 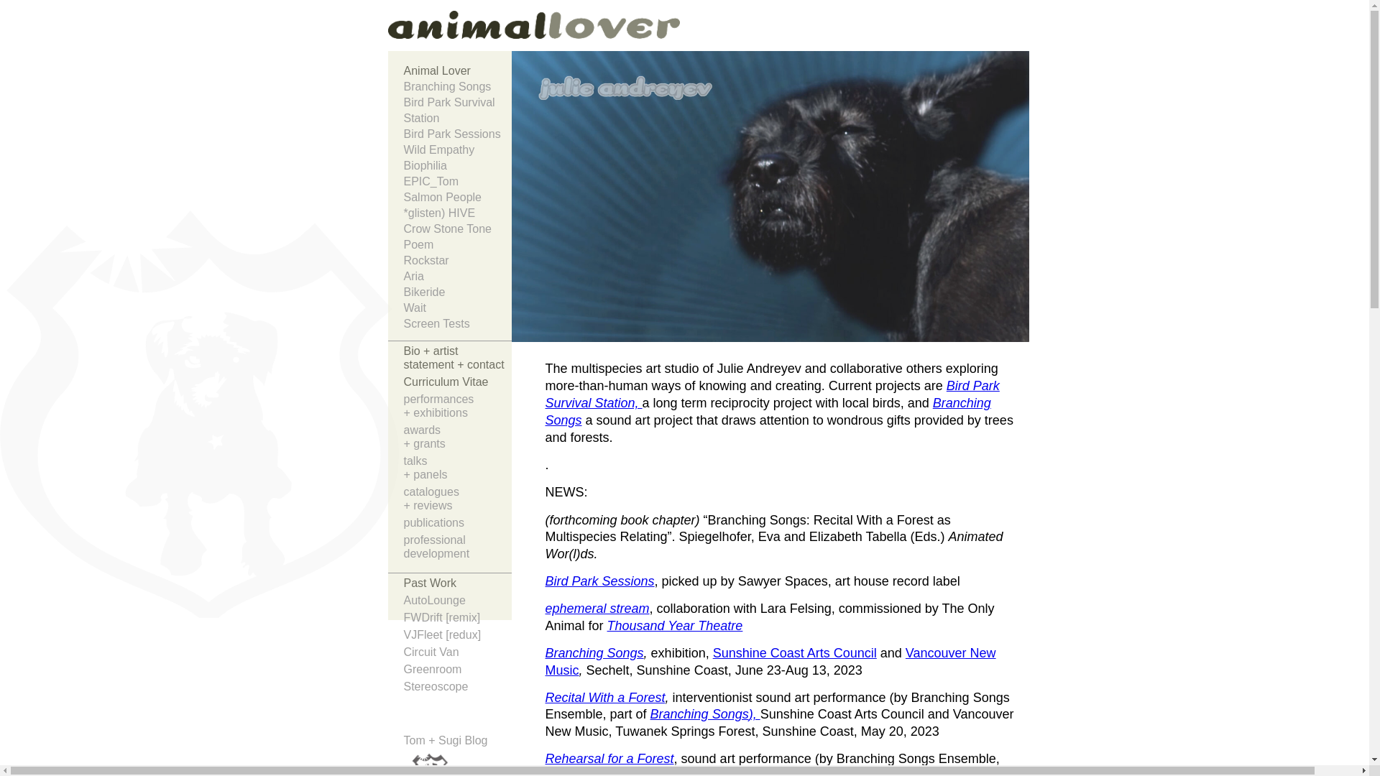 I want to click on talks
+ panels, so click(x=458, y=470).